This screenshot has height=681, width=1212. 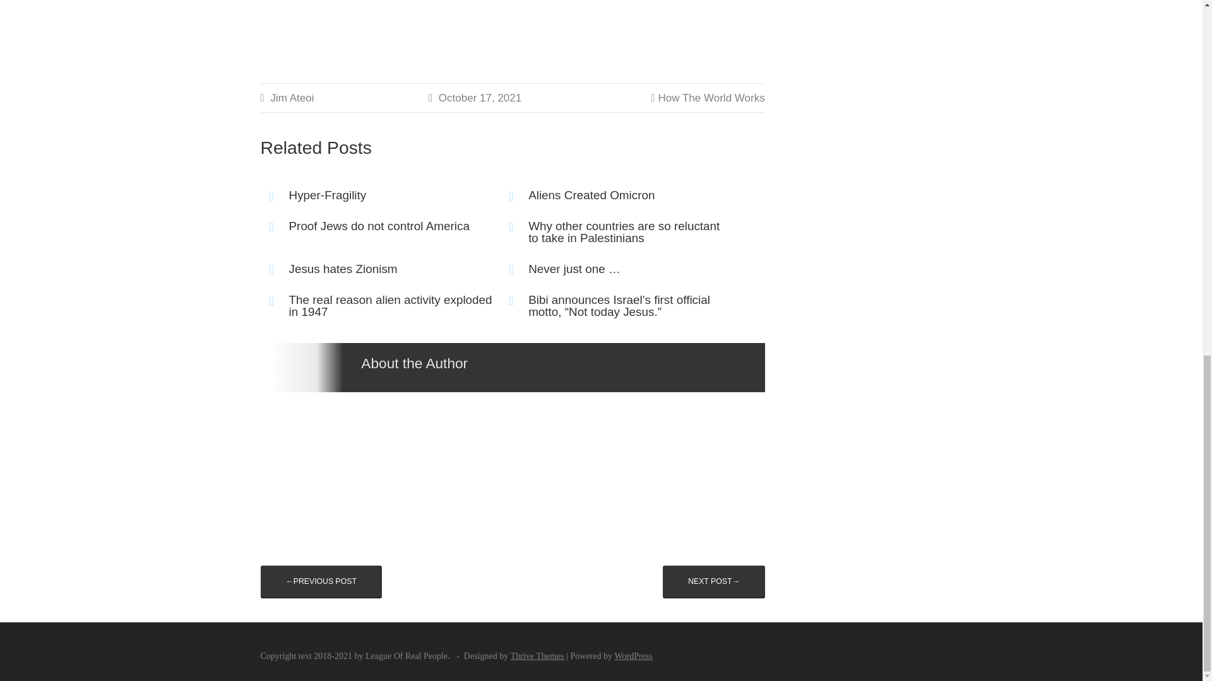 What do you see at coordinates (376, 269) in the screenshot?
I see `Jesus hates Zionism` at bounding box center [376, 269].